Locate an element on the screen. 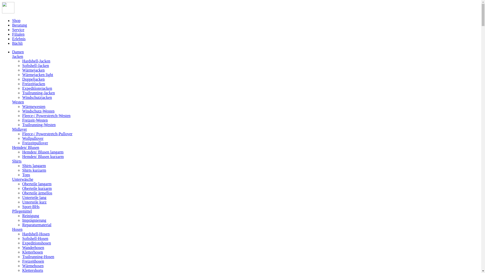 Image resolution: width=485 pixels, height=273 pixels. Softshell-Hosen is located at coordinates (35, 239).